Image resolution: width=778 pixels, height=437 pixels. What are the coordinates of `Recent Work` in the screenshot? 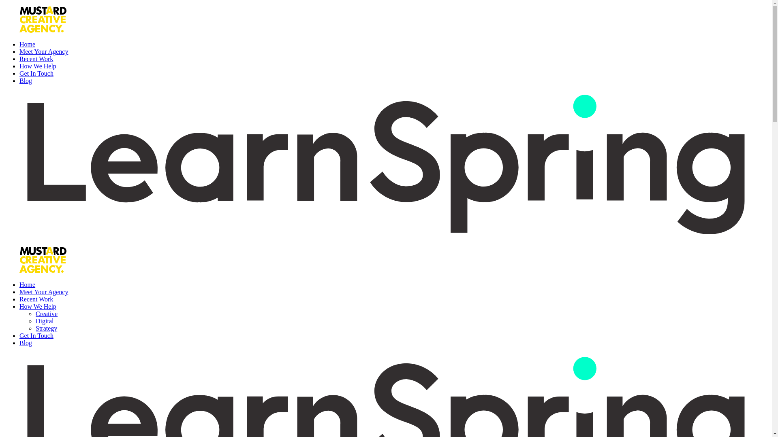 It's located at (36, 299).